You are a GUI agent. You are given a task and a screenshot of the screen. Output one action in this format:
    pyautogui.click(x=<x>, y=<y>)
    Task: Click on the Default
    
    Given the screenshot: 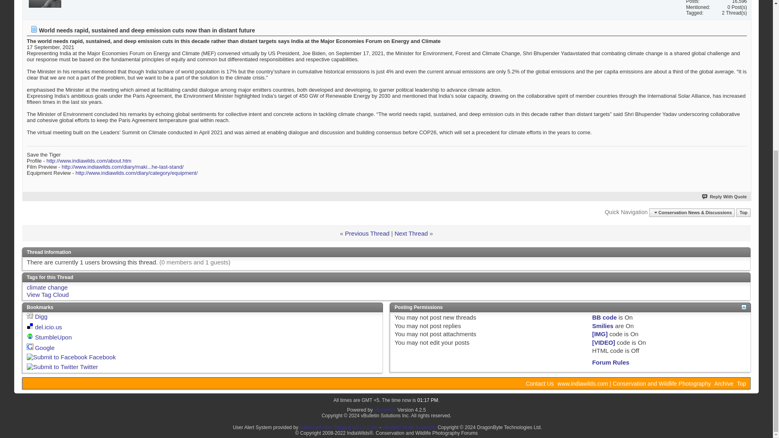 What is the action you would take?
    pyautogui.click(x=34, y=29)
    